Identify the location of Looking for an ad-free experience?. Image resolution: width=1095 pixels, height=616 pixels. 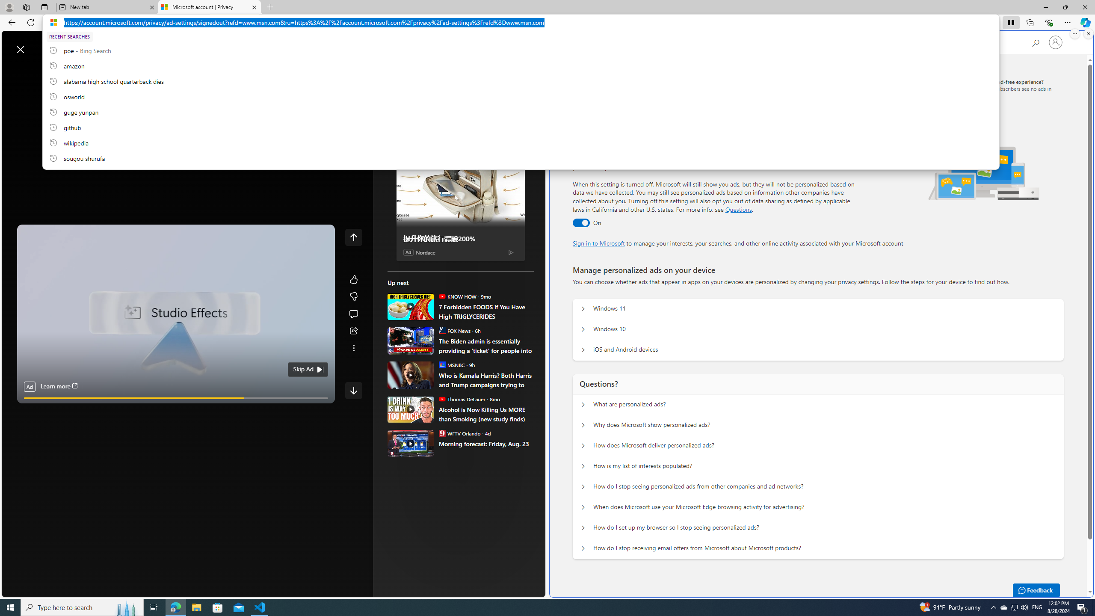
(1002, 88).